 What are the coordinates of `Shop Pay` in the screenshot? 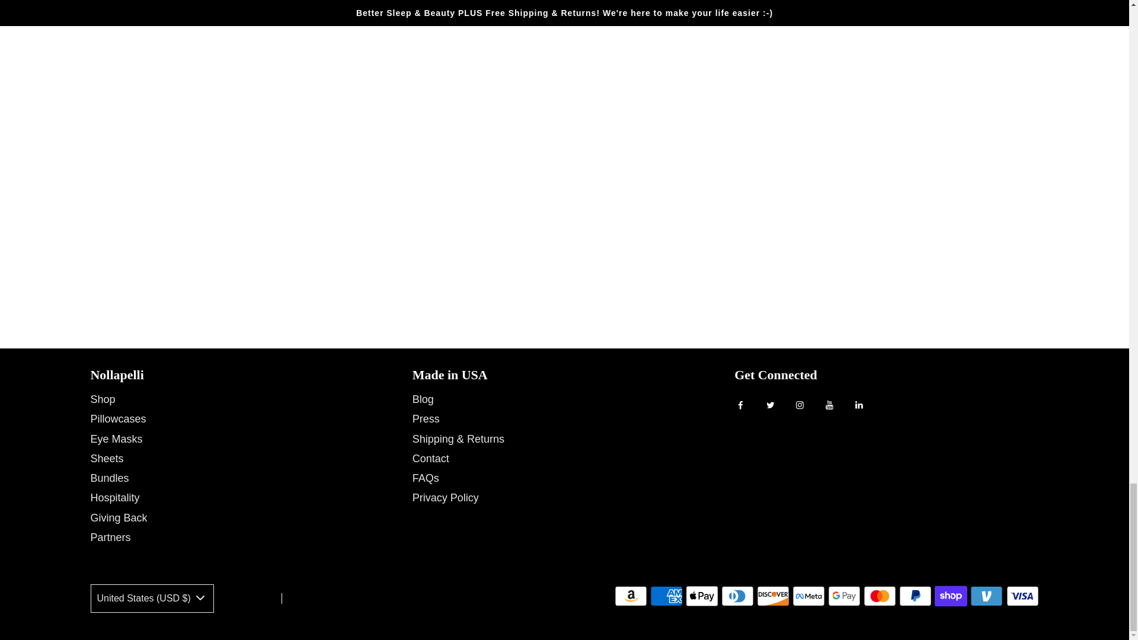 It's located at (951, 596).